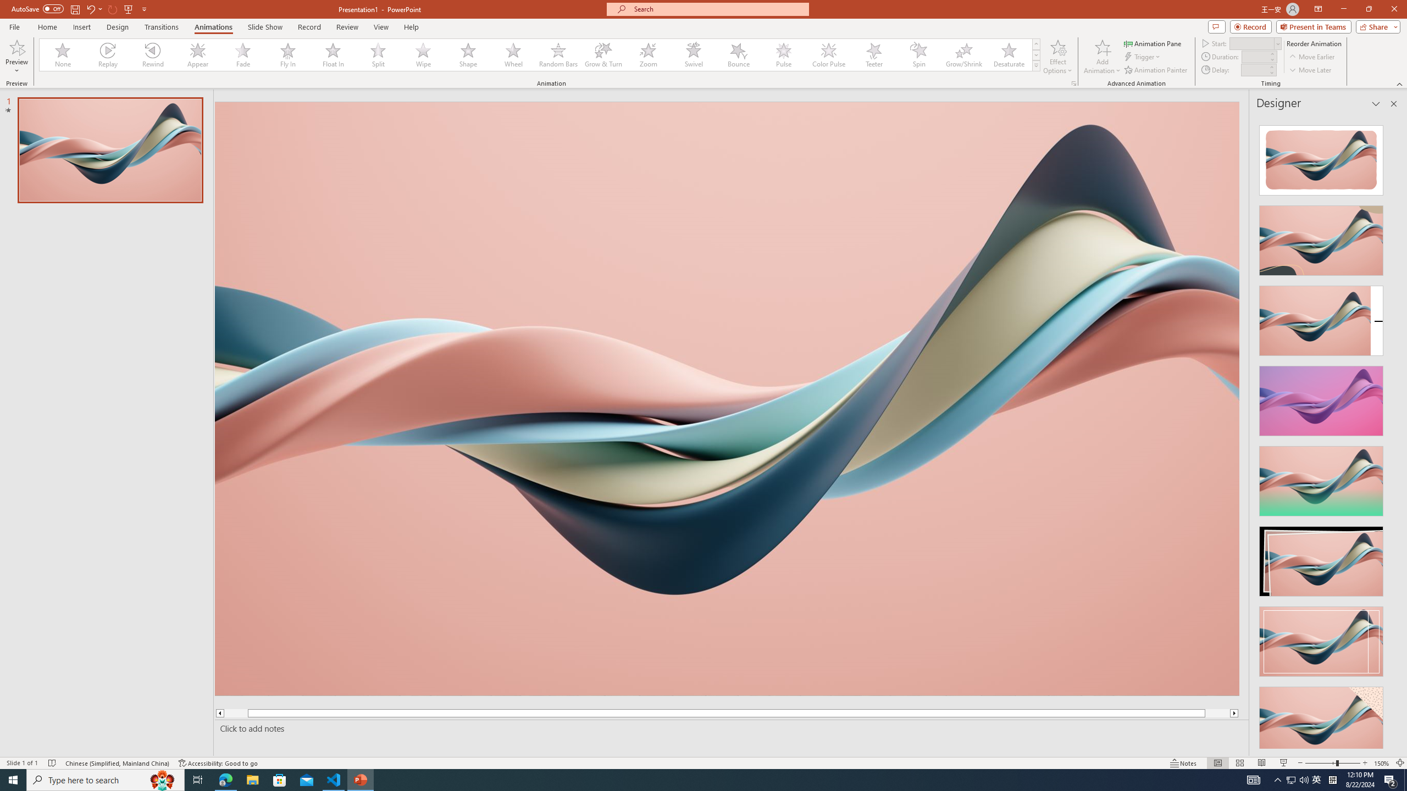  What do you see at coordinates (694, 55) in the screenshot?
I see `Swivel` at bounding box center [694, 55].